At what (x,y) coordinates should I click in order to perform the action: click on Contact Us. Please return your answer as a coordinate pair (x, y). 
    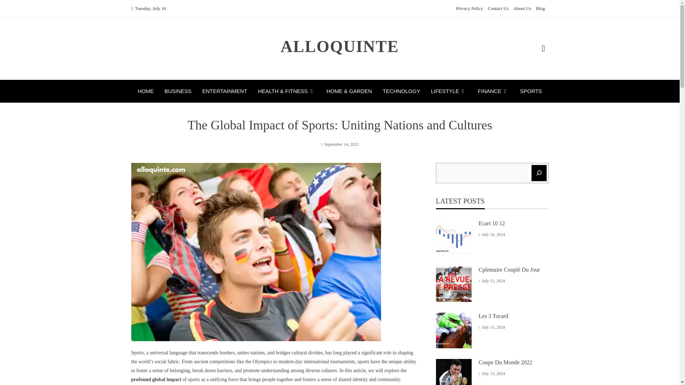
    Looking at the image, I should click on (498, 9).